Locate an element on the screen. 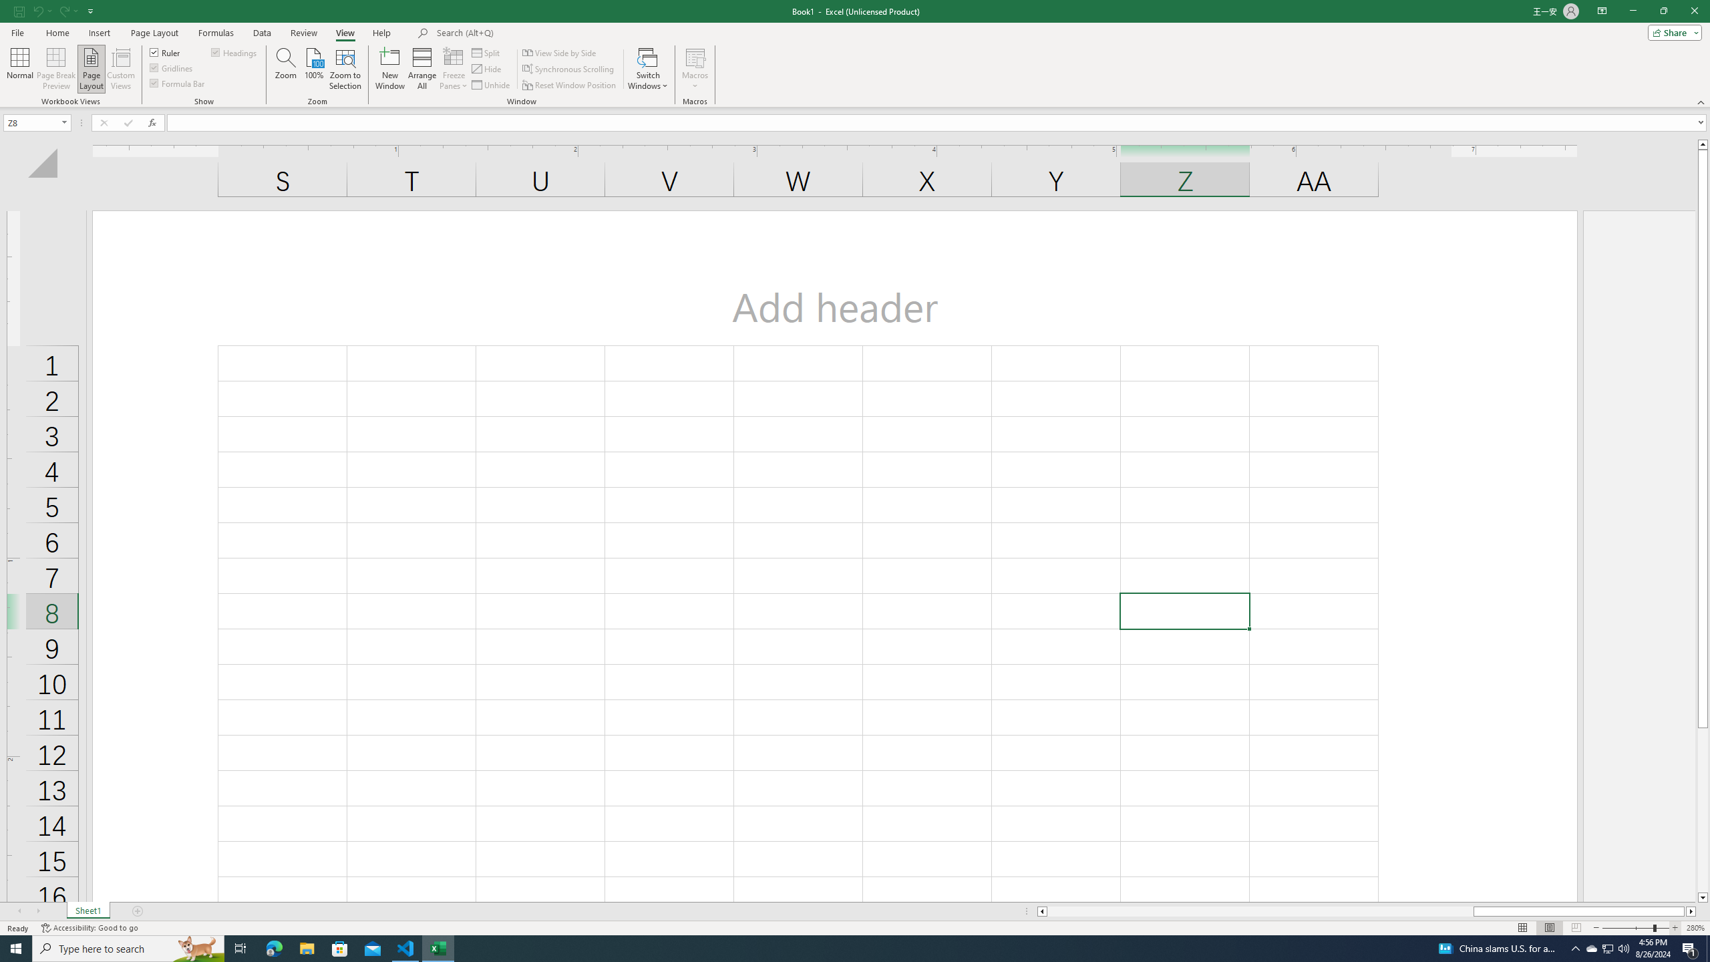  Synchronous Scrolling is located at coordinates (569, 69).